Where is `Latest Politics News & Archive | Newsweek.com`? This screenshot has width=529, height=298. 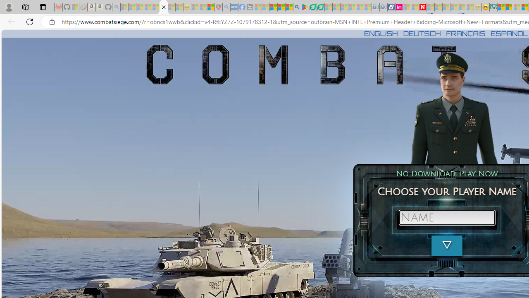
Latest Politics News & Archive | Newsweek.com is located at coordinates (422, 7).